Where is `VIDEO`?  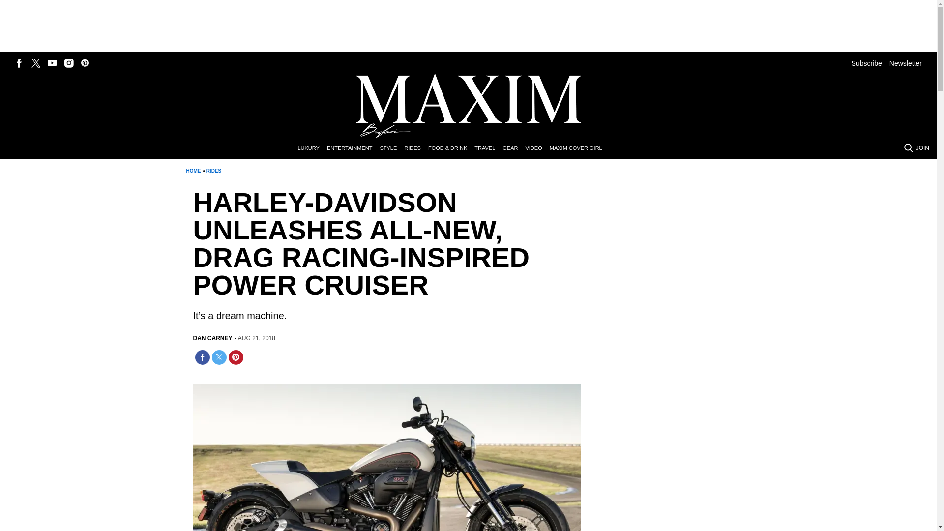
VIDEO is located at coordinates (537, 148).